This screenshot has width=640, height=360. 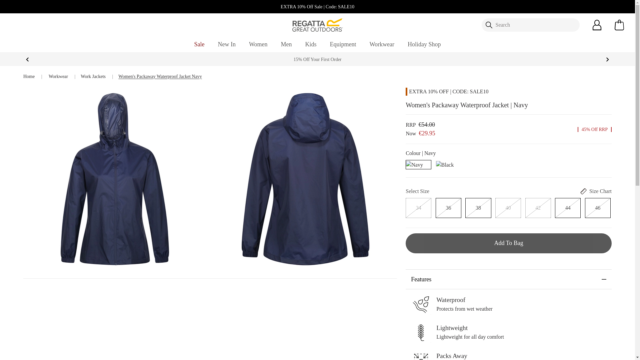 What do you see at coordinates (258, 44) in the screenshot?
I see `Women` at bounding box center [258, 44].